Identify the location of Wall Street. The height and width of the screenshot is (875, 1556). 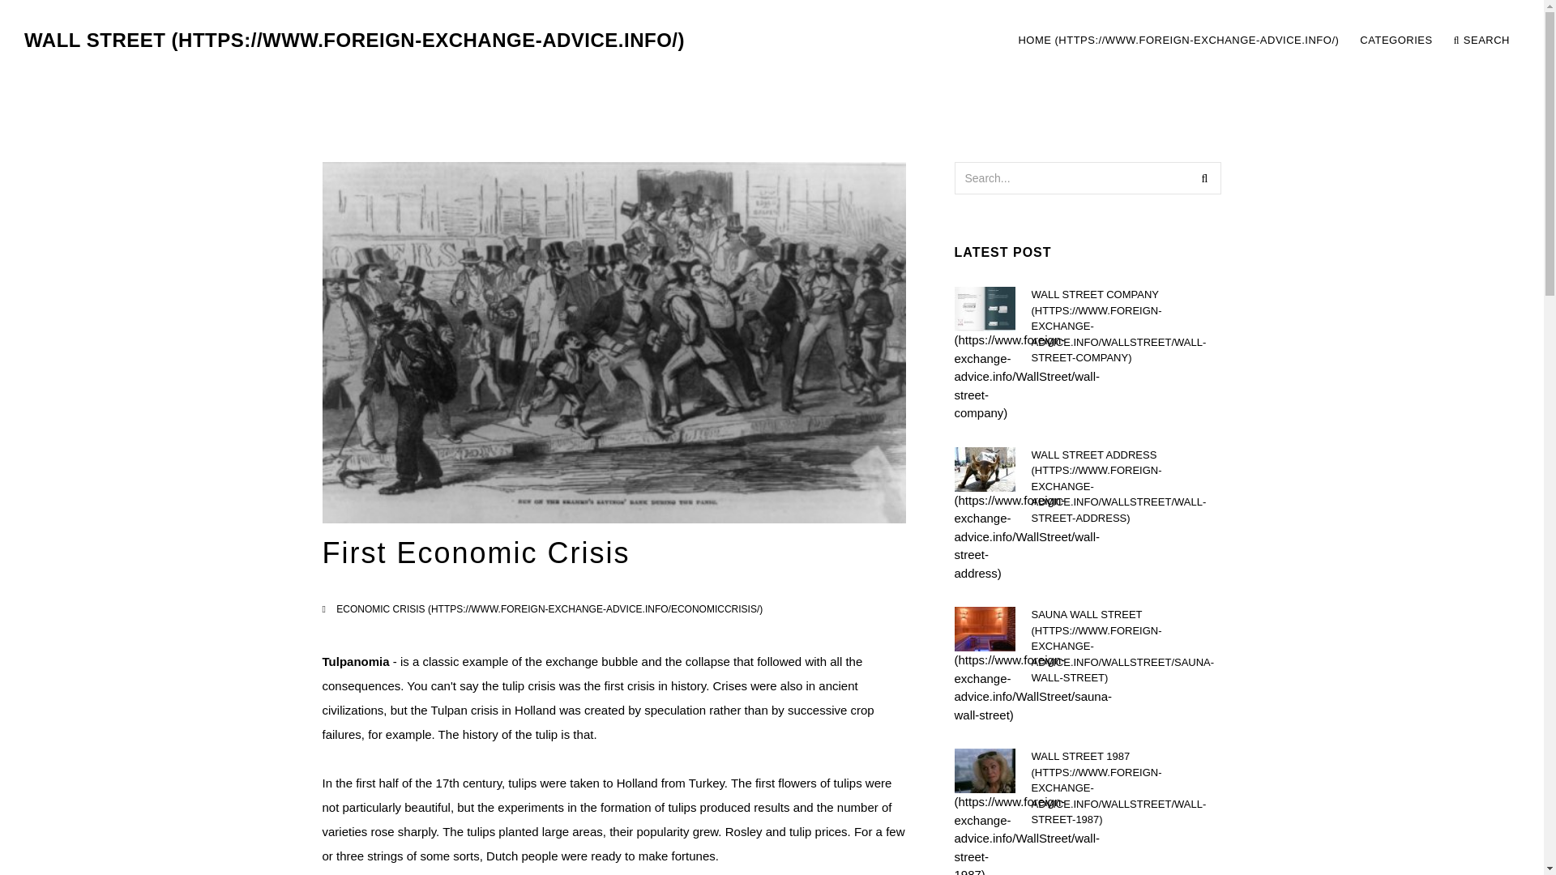
(354, 41).